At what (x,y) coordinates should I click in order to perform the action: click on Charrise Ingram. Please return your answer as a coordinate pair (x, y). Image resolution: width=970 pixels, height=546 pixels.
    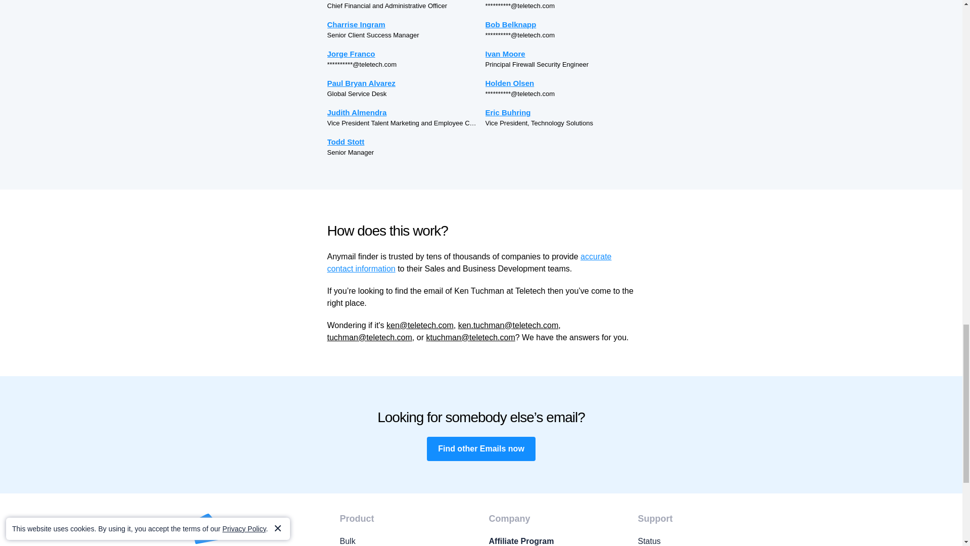
    Looking at the image, I should click on (402, 24).